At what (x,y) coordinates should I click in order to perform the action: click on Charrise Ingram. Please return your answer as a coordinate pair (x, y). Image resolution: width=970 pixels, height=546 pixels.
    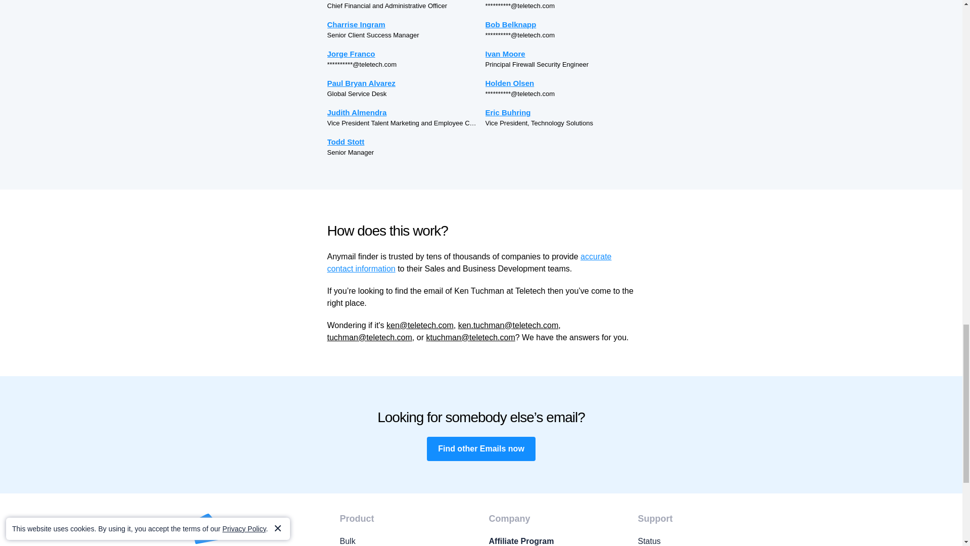
    Looking at the image, I should click on (402, 24).